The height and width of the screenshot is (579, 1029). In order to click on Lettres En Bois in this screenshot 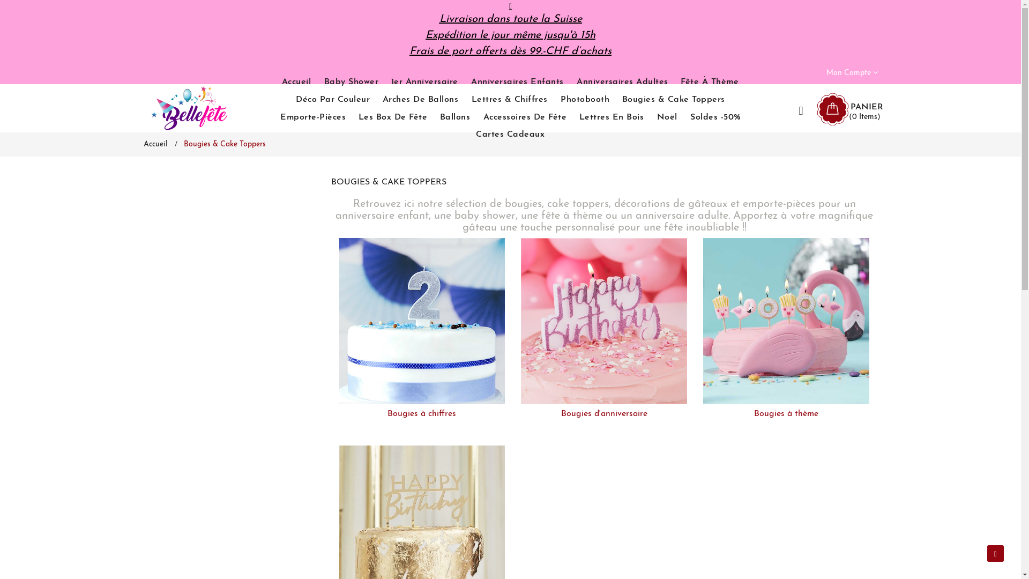, I will do `click(612, 117)`.